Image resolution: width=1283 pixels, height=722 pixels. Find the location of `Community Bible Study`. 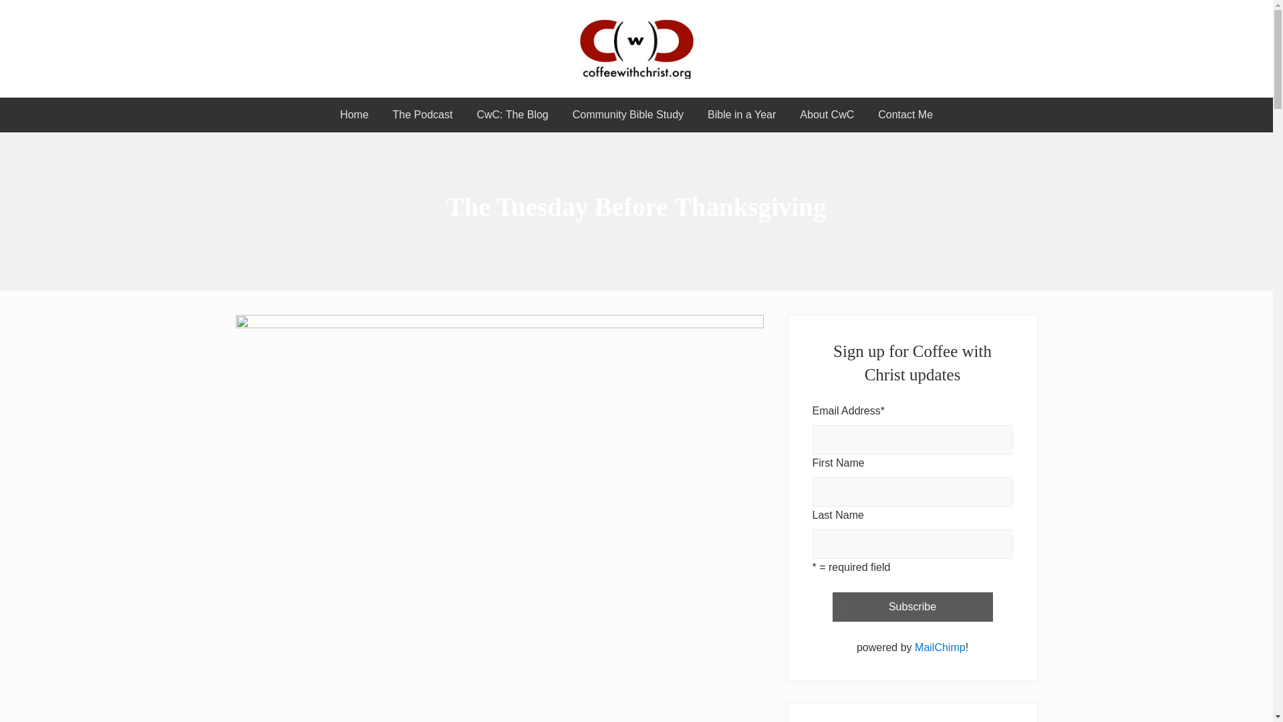

Community Bible Study is located at coordinates (628, 114).